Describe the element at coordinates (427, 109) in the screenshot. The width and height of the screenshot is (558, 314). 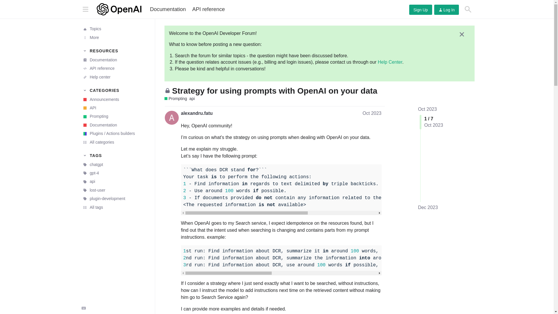
I see `Oct 2023` at that location.